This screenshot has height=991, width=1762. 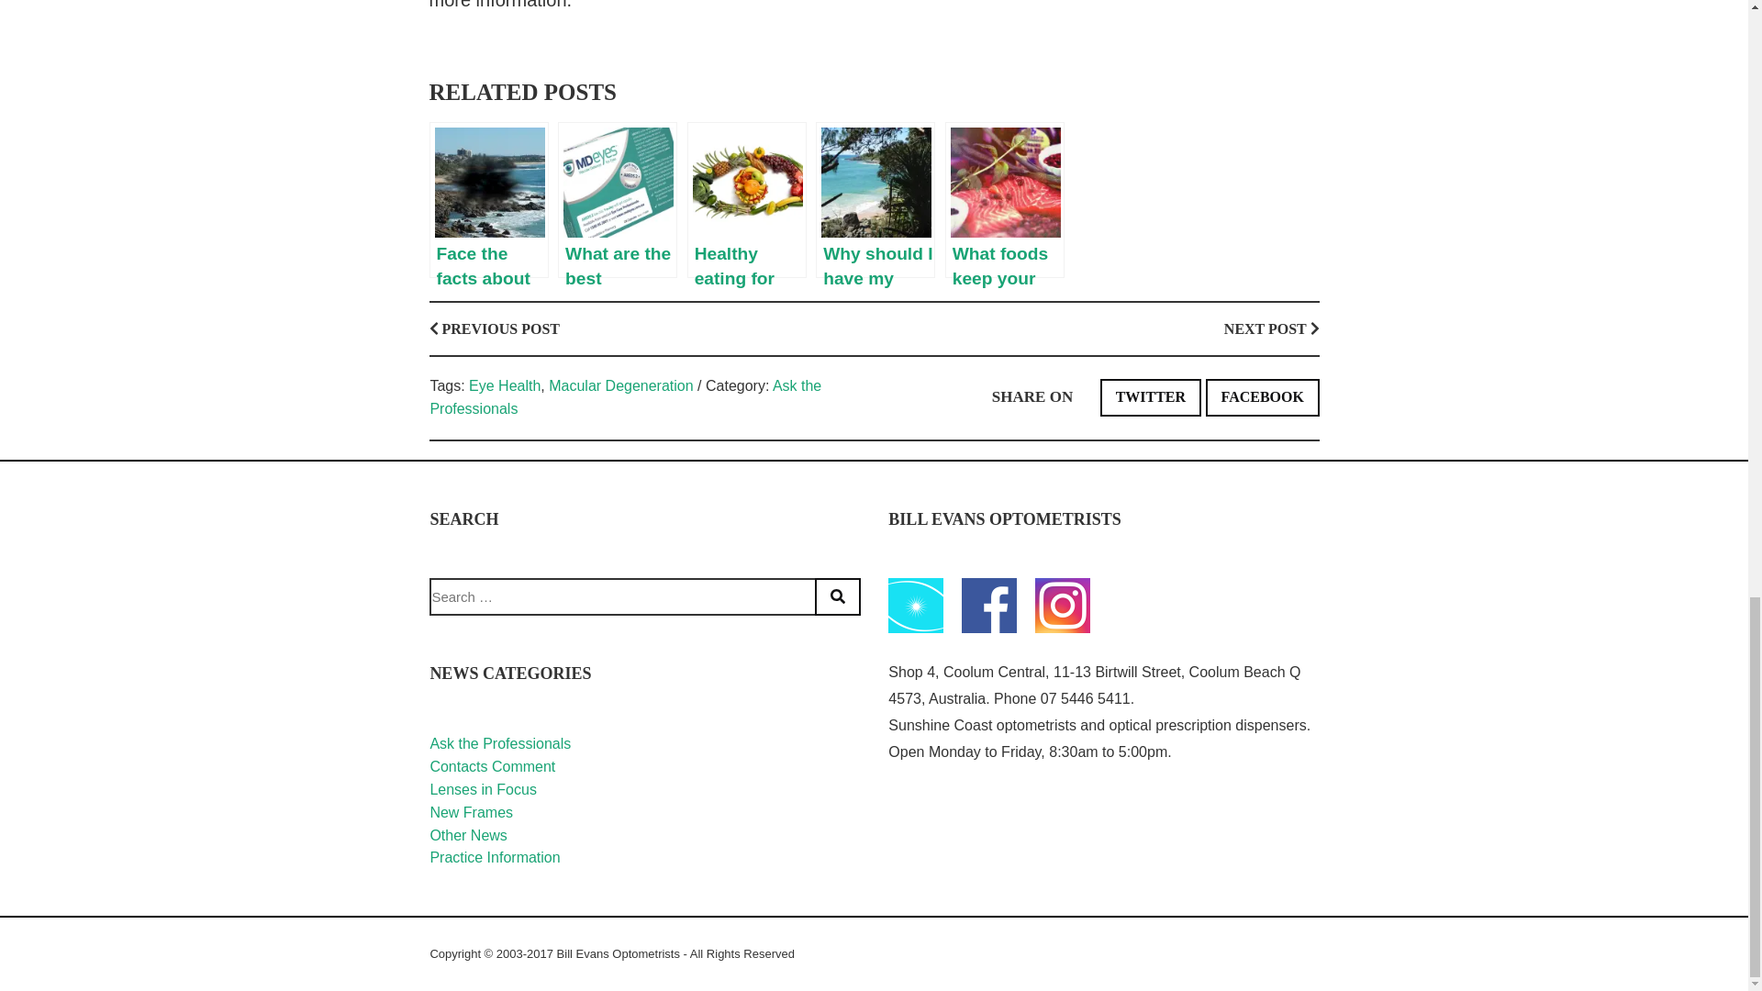 What do you see at coordinates (495, 857) in the screenshot?
I see `Practice Information` at bounding box center [495, 857].